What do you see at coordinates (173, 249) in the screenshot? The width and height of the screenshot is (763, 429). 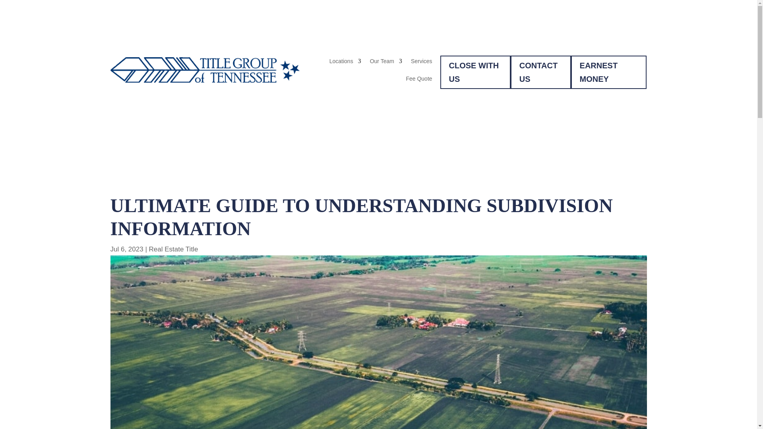 I see `Real Estate Title` at bounding box center [173, 249].